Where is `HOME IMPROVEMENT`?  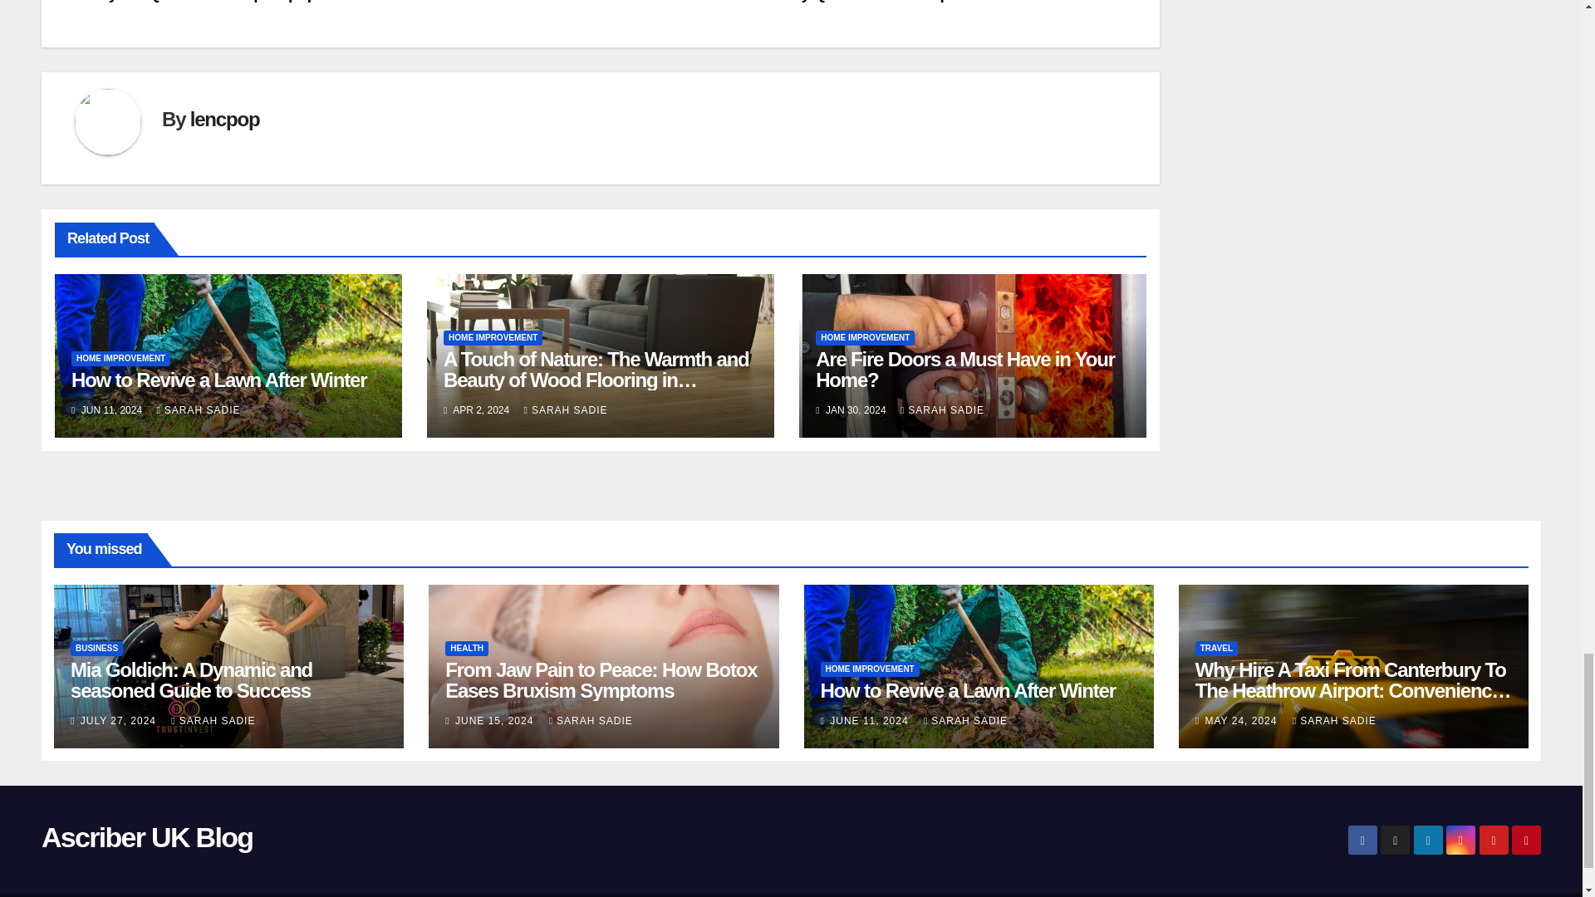 HOME IMPROVEMENT is located at coordinates (121, 359).